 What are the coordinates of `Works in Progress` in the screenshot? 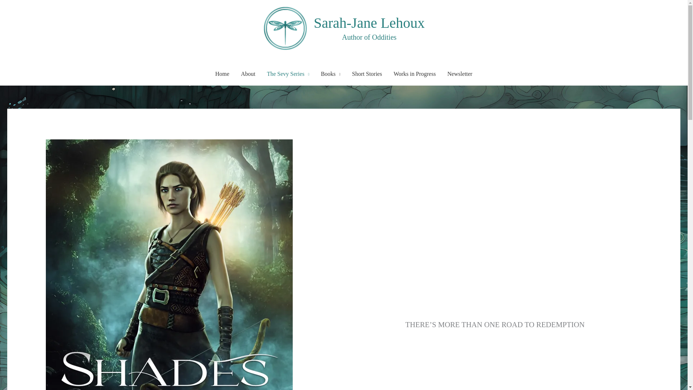 It's located at (414, 74).